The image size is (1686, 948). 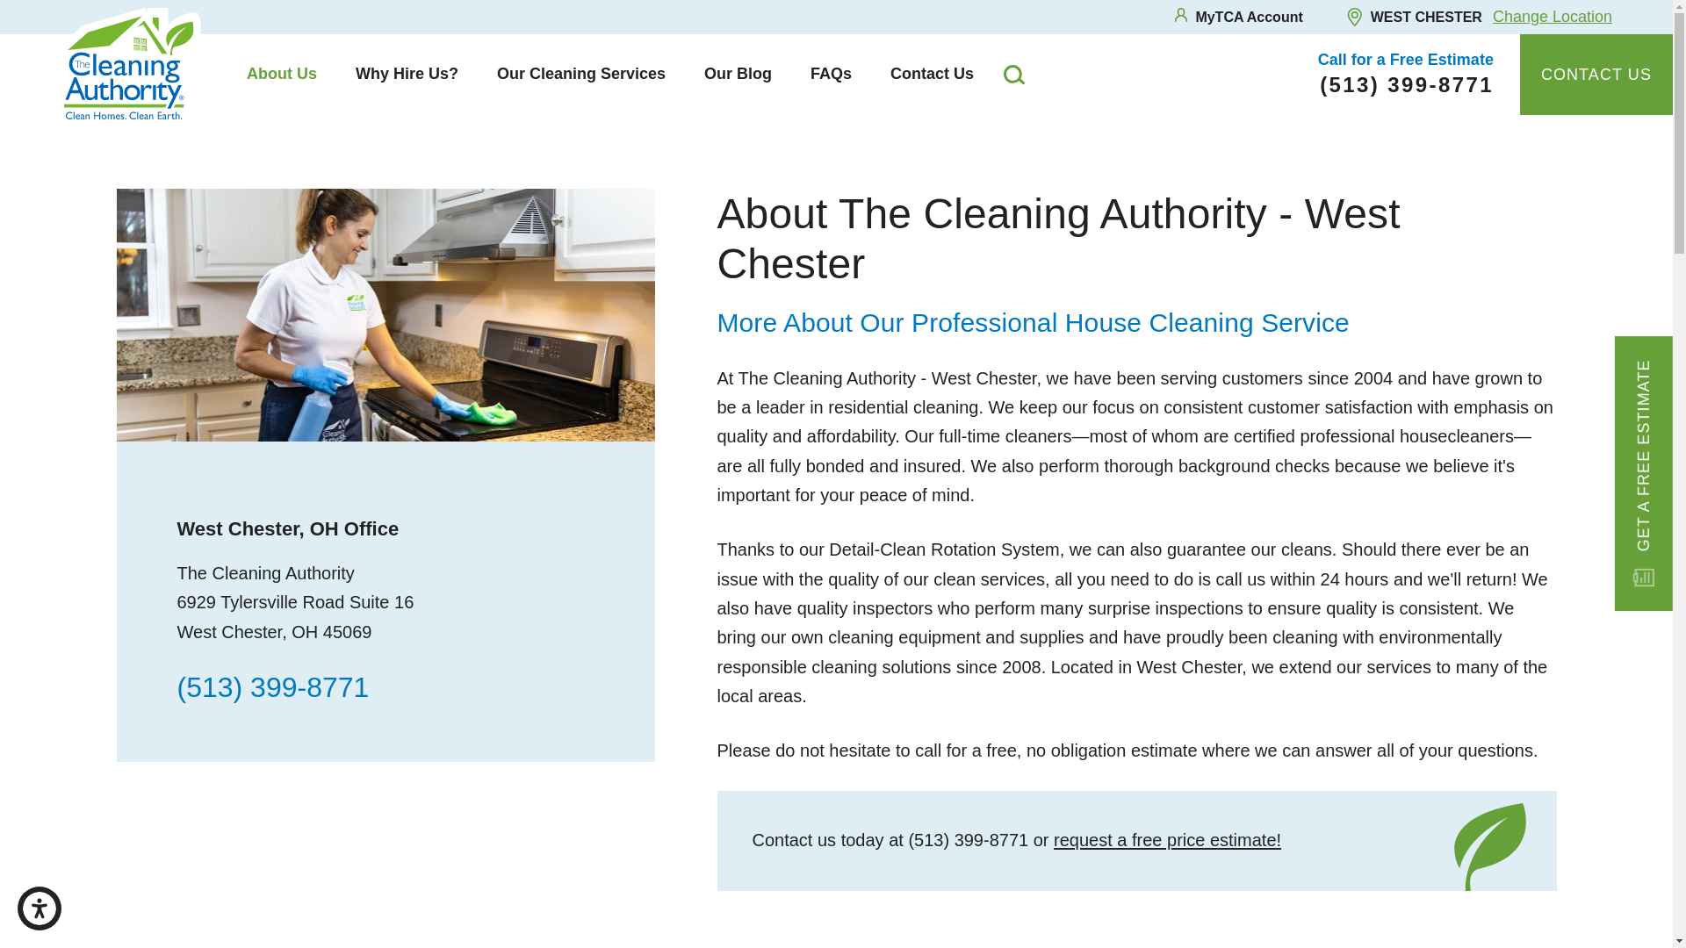 What do you see at coordinates (406, 74) in the screenshot?
I see `Why Hire Us?` at bounding box center [406, 74].